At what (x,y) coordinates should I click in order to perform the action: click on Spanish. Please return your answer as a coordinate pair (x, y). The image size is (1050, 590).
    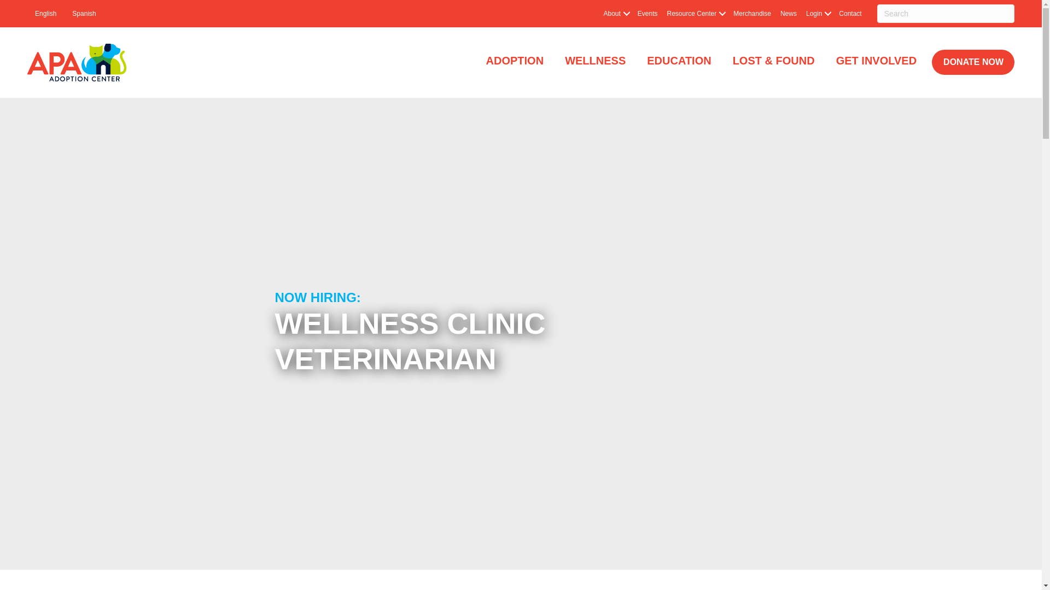
    Looking at the image, I should click on (83, 14).